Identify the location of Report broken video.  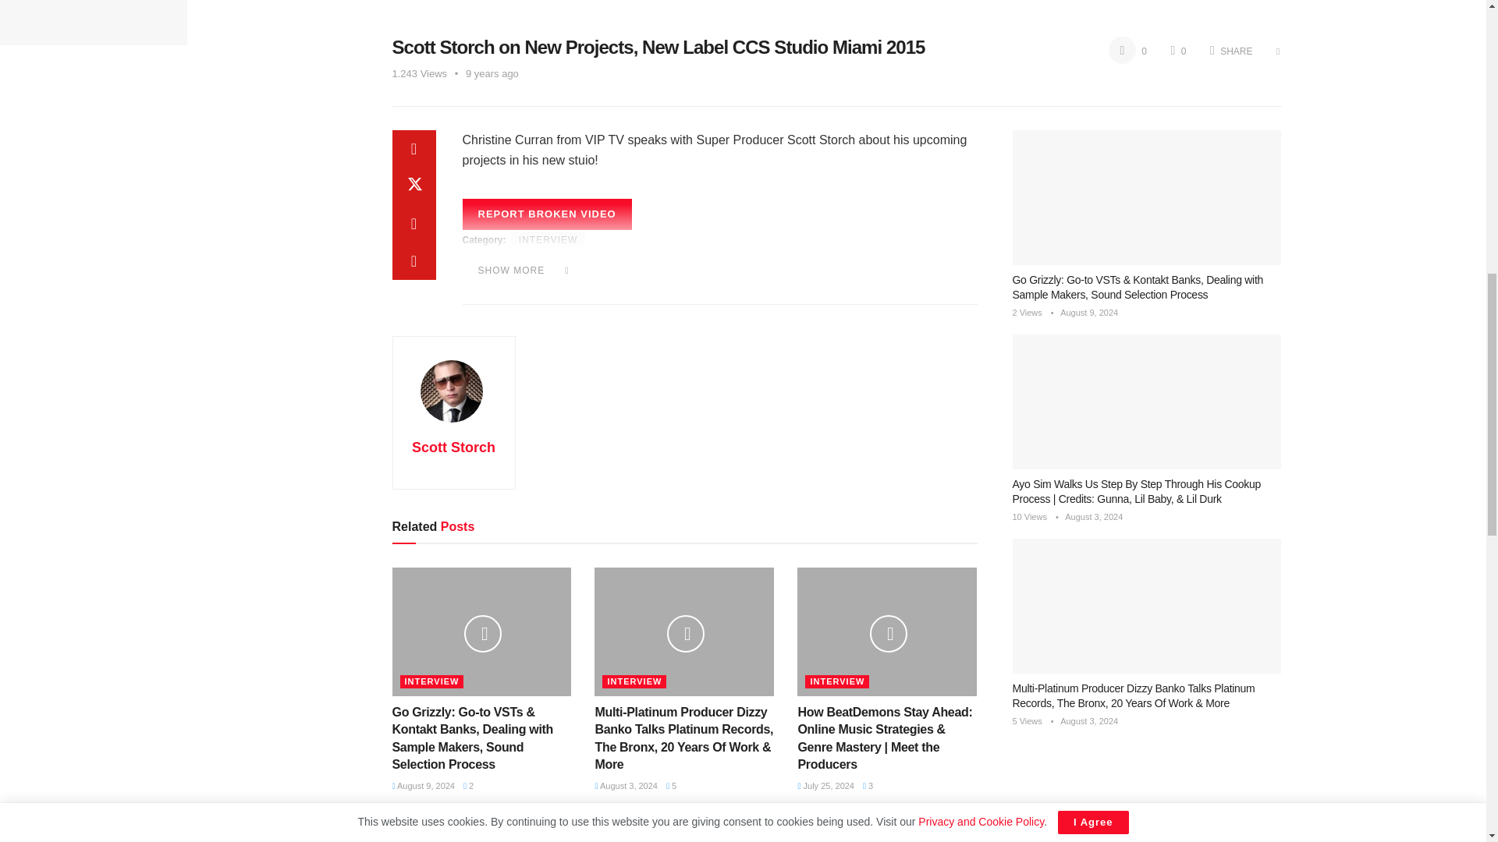
(546, 214).